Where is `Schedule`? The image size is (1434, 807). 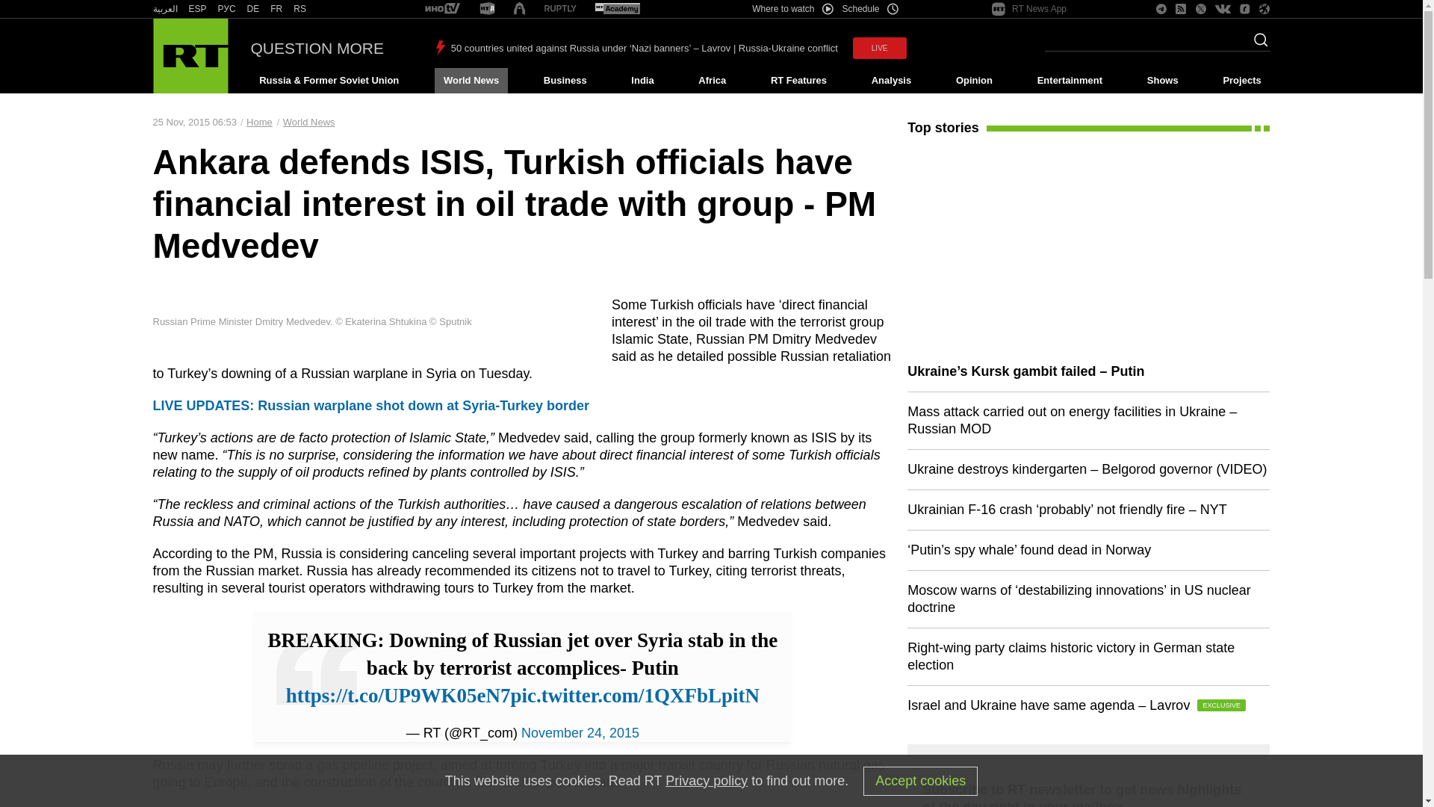
Schedule is located at coordinates (871, 9).